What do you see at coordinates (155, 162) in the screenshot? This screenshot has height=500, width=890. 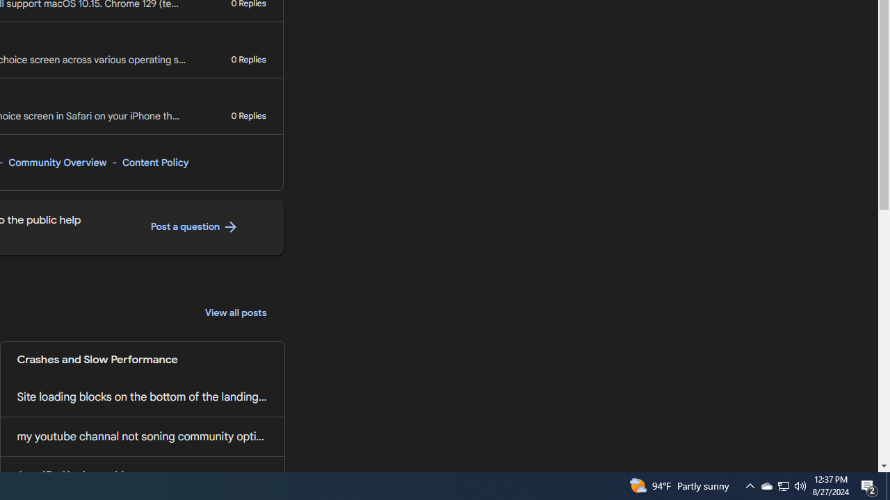 I see `Content Policy` at bounding box center [155, 162].